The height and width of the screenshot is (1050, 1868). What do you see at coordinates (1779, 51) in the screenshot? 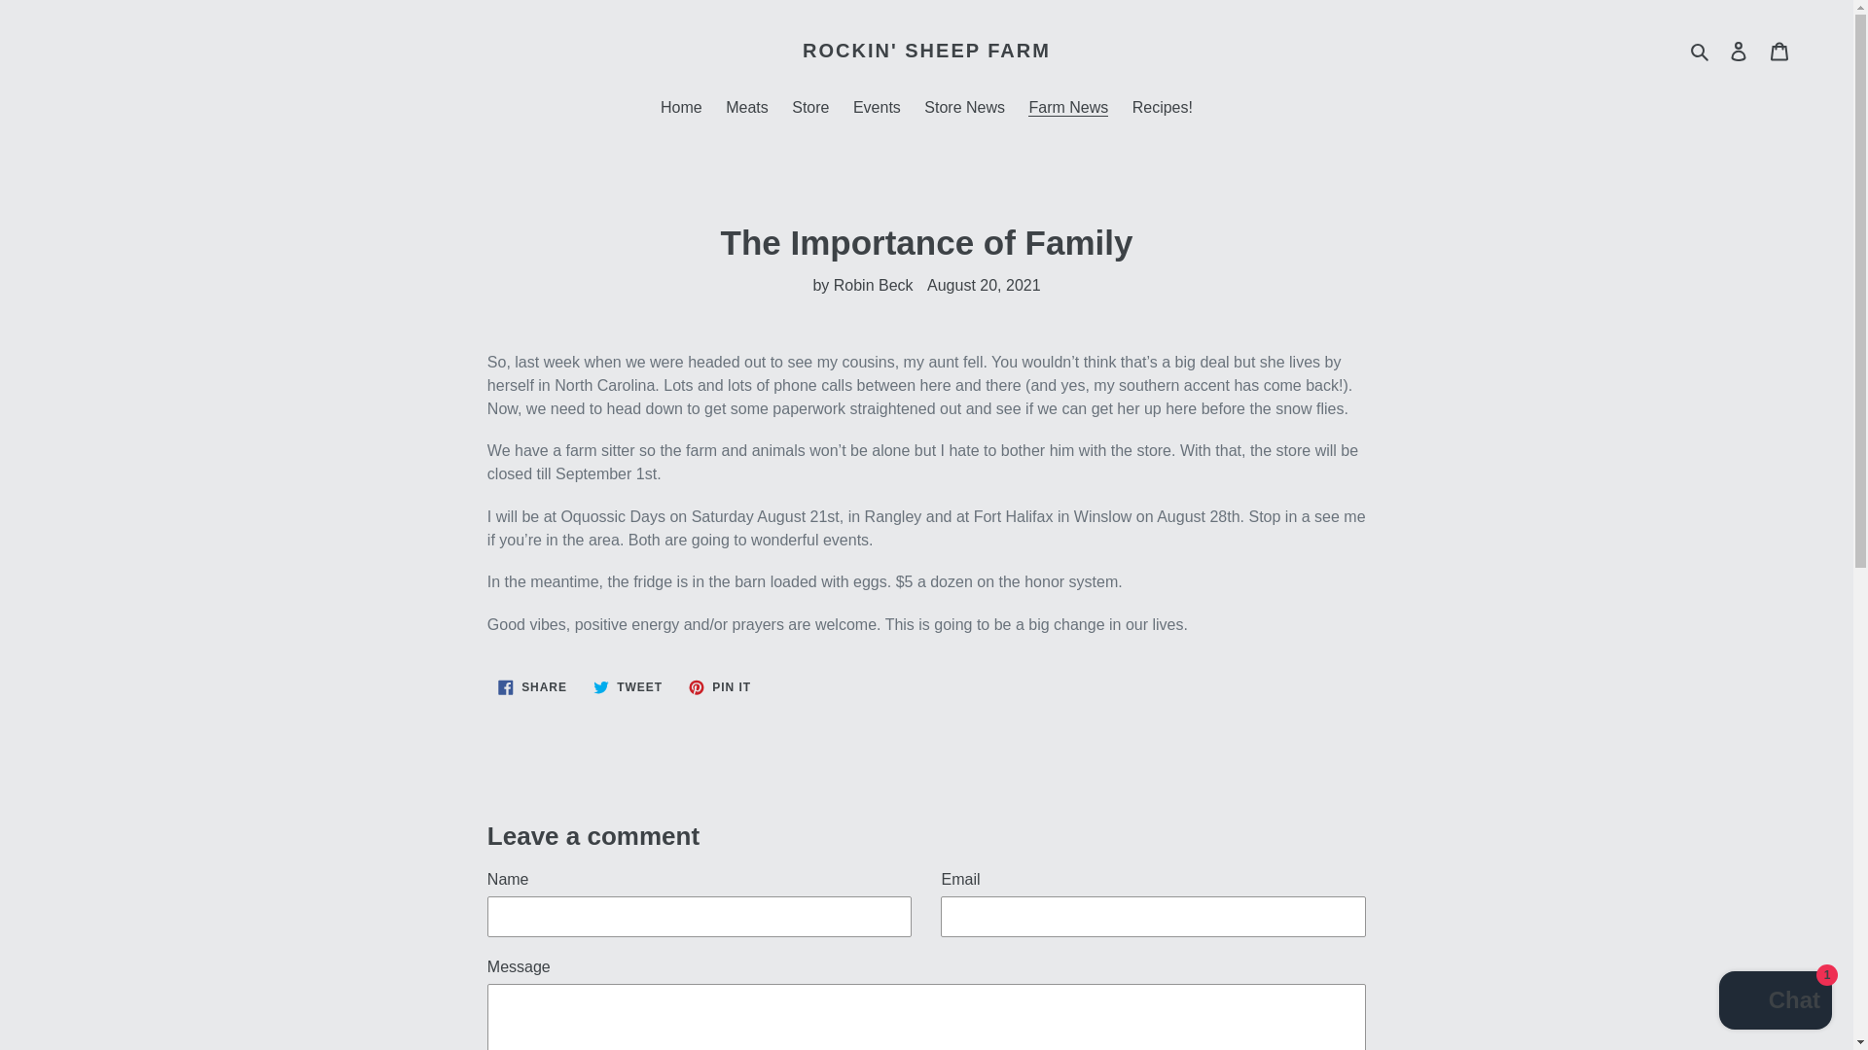
I see `Events` at bounding box center [1779, 51].